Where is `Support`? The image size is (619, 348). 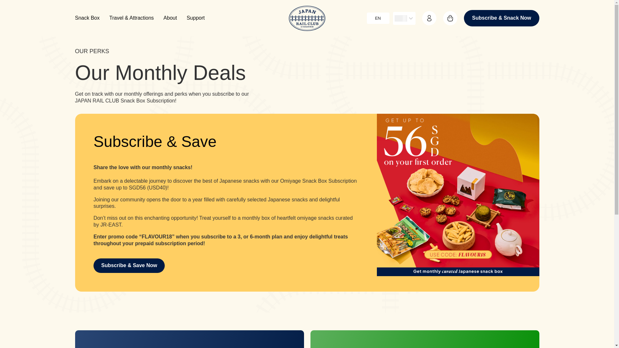 Support is located at coordinates (196, 18).